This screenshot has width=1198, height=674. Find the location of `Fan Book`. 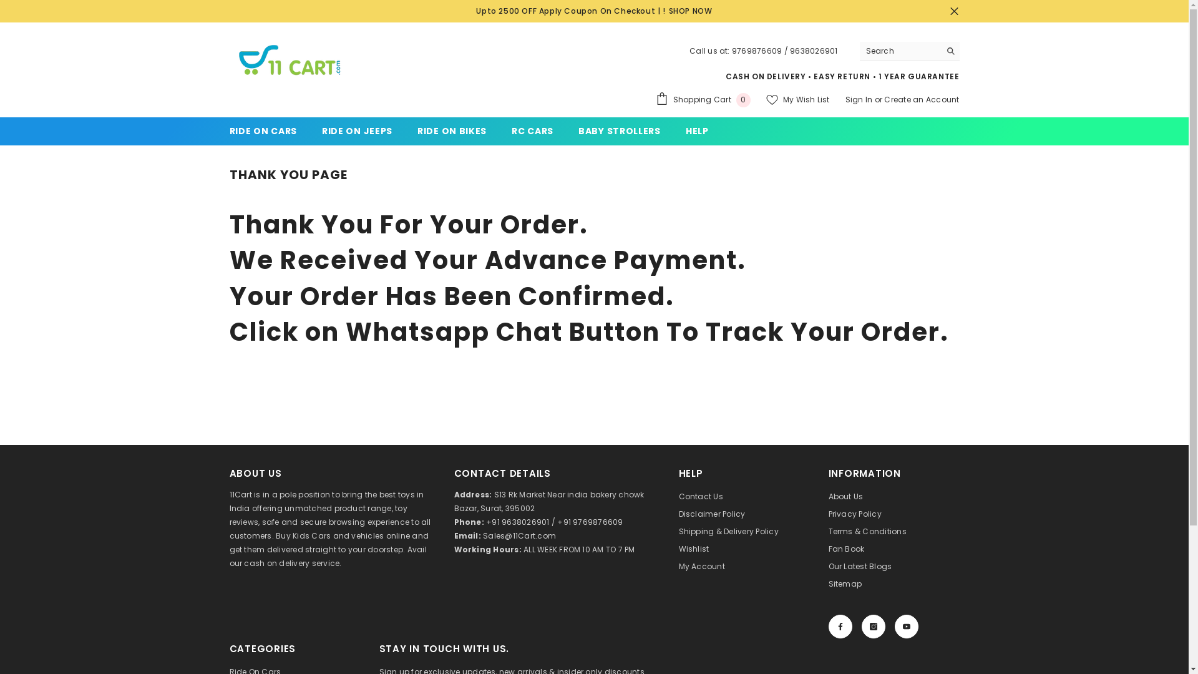

Fan Book is located at coordinates (847, 549).